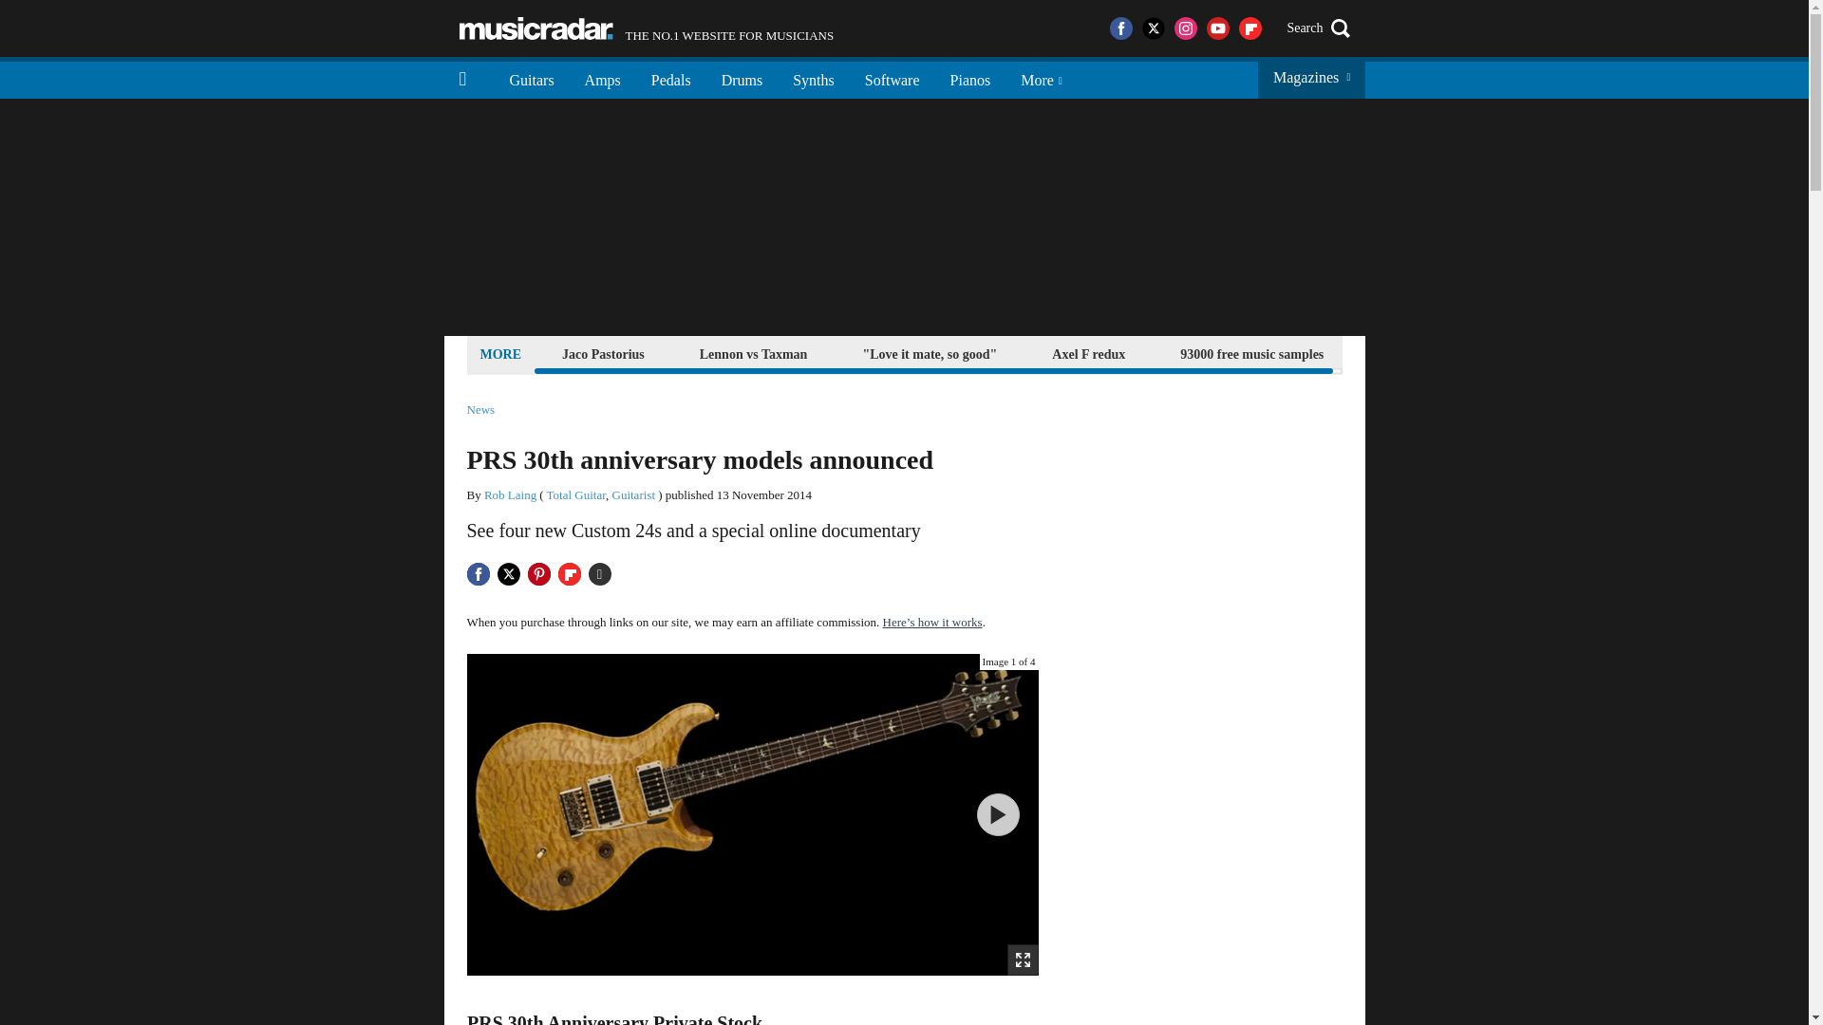 The height and width of the screenshot is (1025, 1823). What do you see at coordinates (480, 410) in the screenshot?
I see `News` at bounding box center [480, 410].